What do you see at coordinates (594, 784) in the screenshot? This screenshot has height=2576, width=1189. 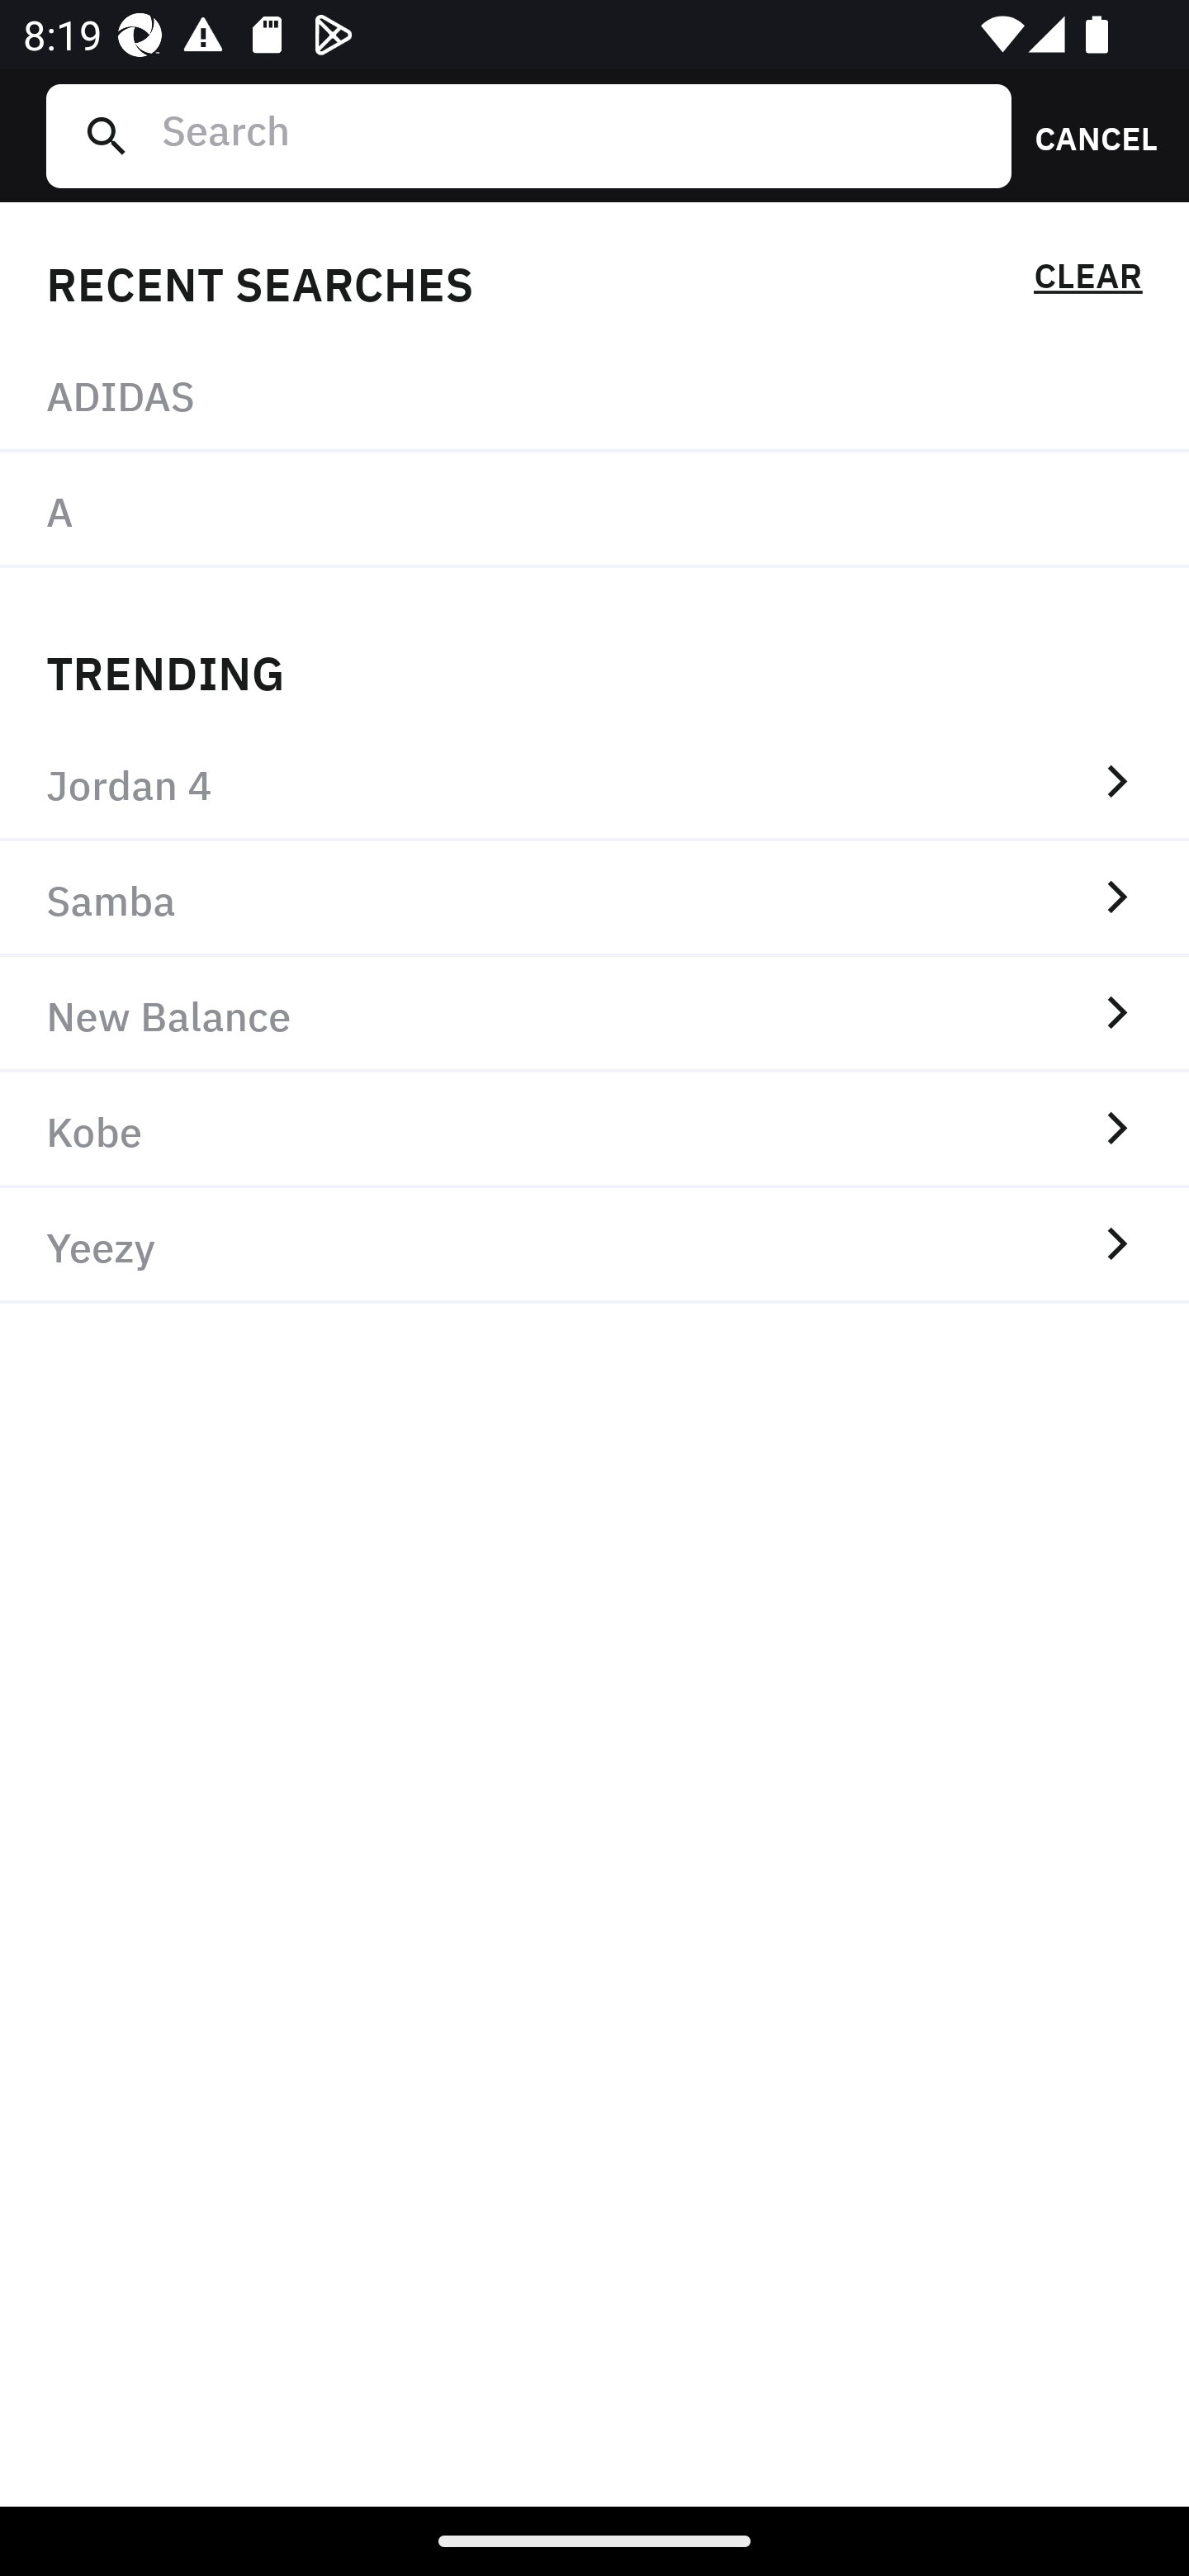 I see `Jordan 4 ` at bounding box center [594, 784].